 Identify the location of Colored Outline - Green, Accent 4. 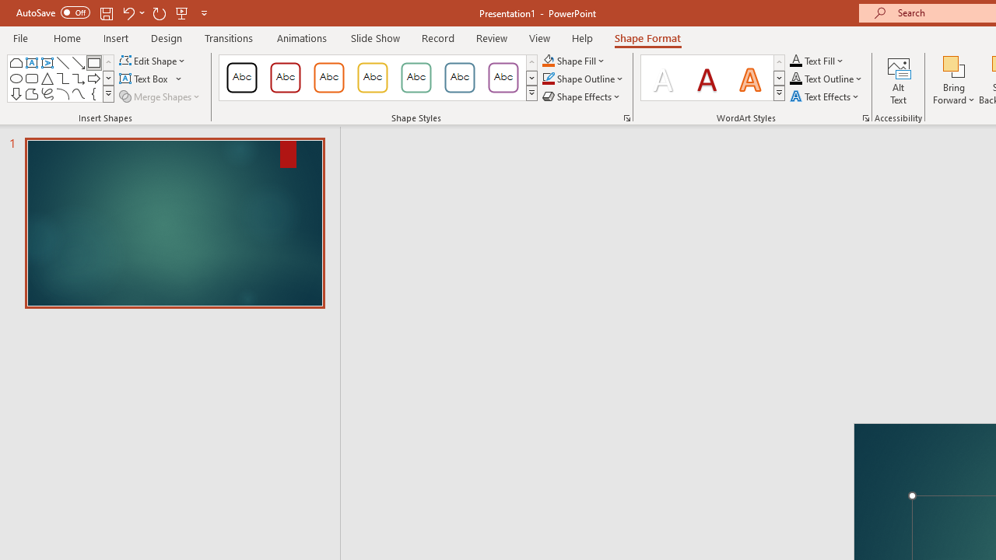
(416, 78).